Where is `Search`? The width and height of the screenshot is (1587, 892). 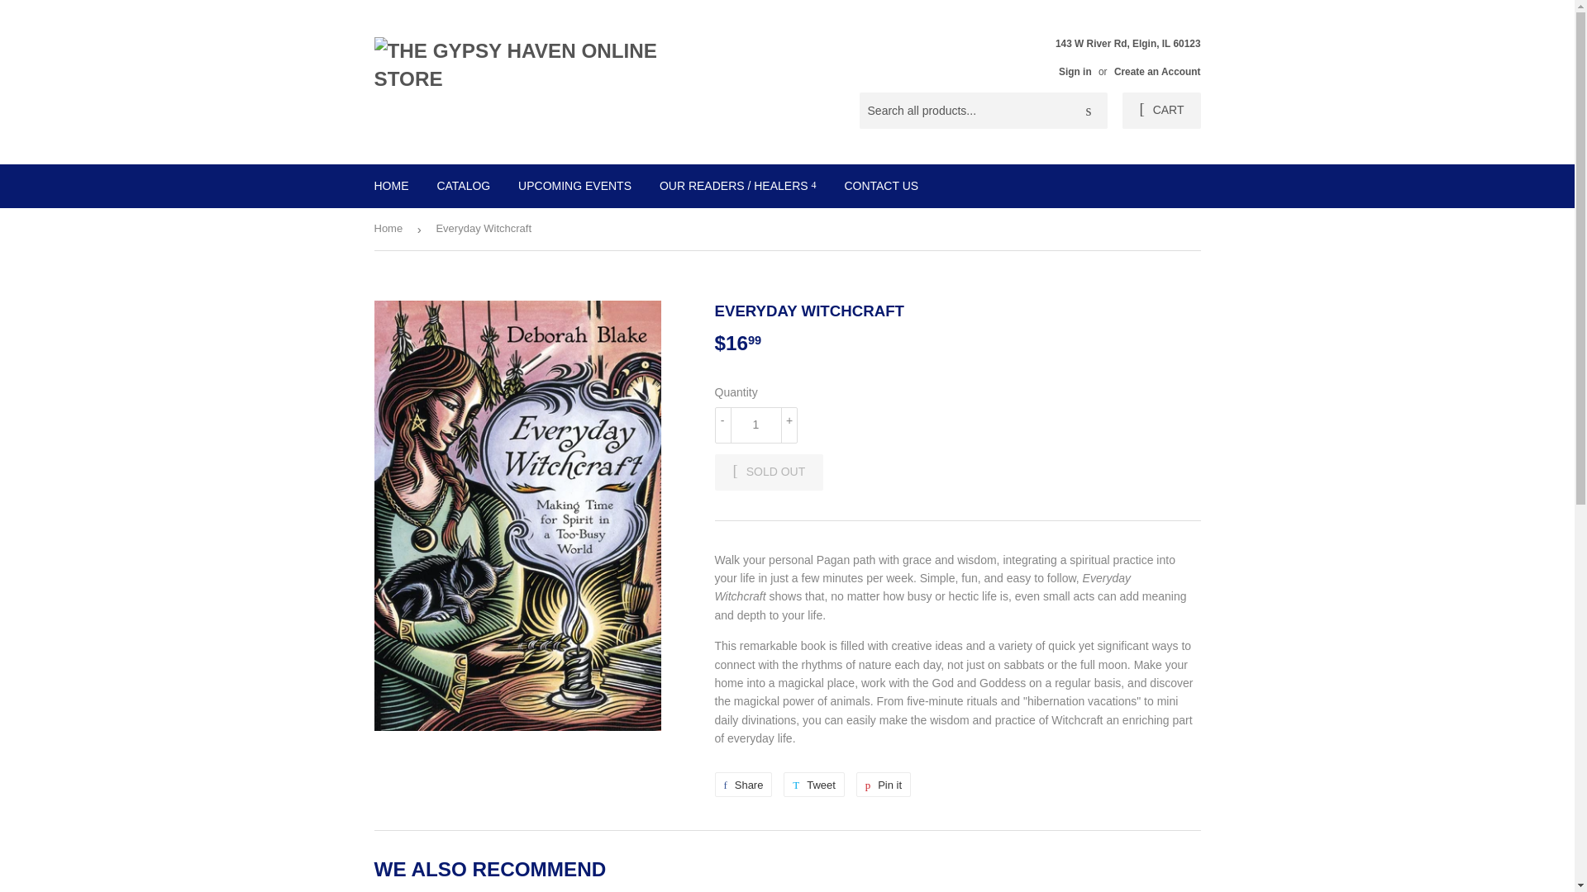 Search is located at coordinates (1089, 111).